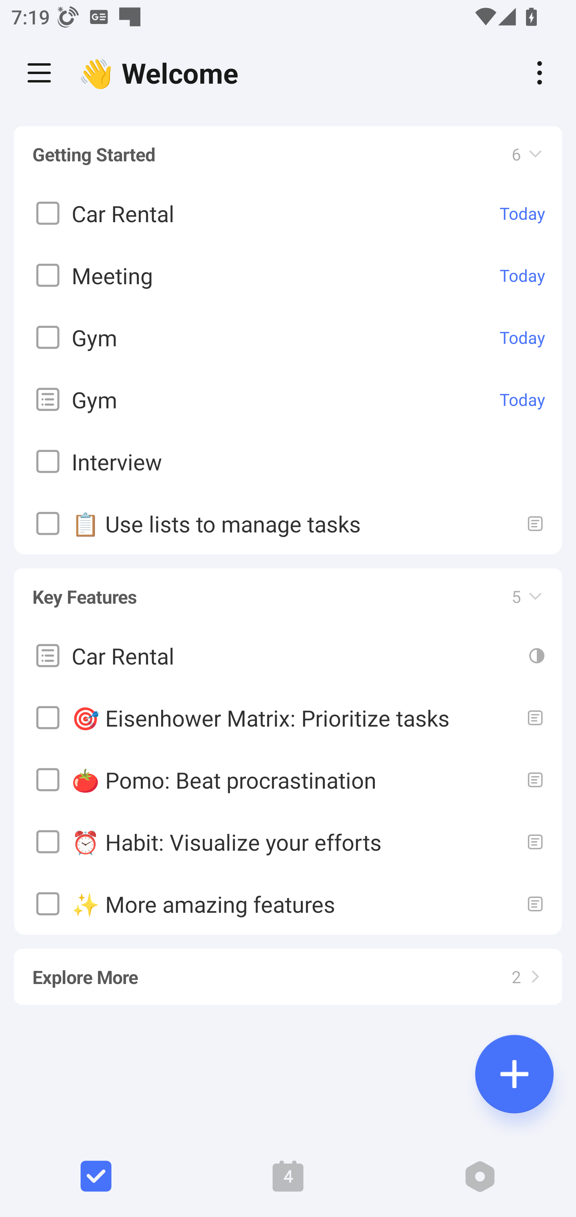 The height and width of the screenshot is (1217, 576). Describe the element at coordinates (288, 903) in the screenshot. I see `✨ More amazing features` at that location.